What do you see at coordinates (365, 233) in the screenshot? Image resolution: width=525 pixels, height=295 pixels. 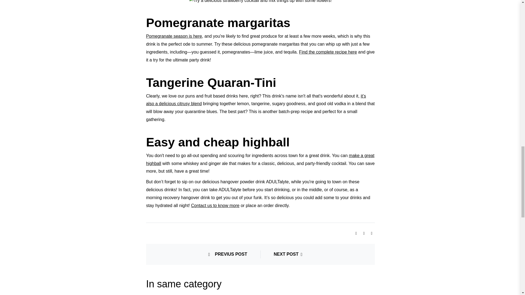 I see `Tweet on Twitter` at bounding box center [365, 233].